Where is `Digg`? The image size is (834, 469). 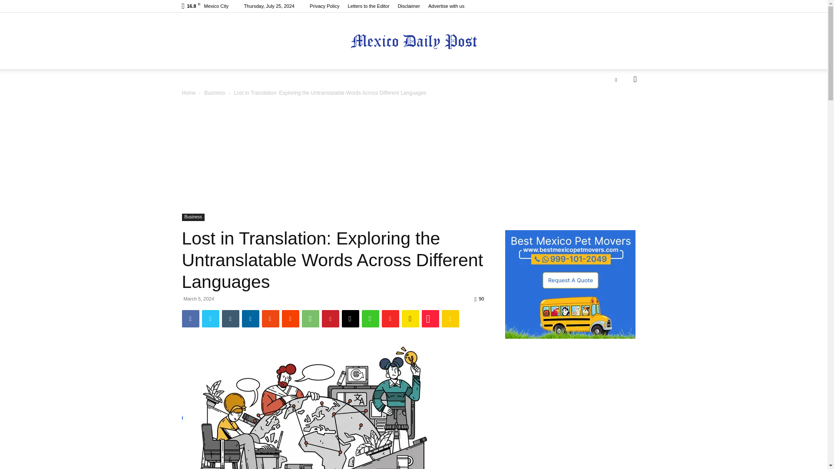 Digg is located at coordinates (350, 318).